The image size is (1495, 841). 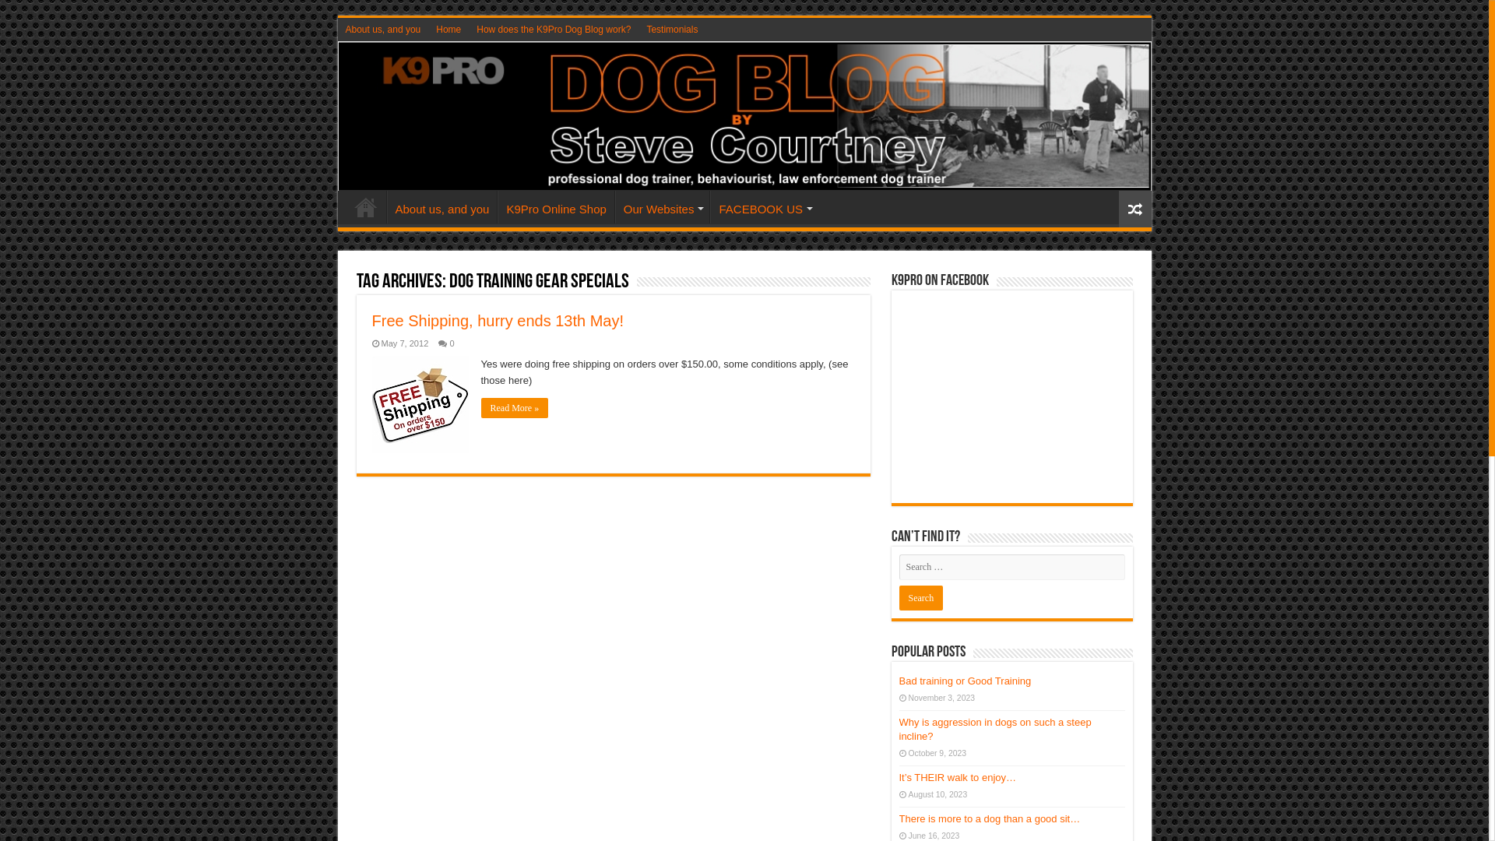 What do you see at coordinates (554, 30) in the screenshot?
I see `How does the K9Pro Dog Blog work?` at bounding box center [554, 30].